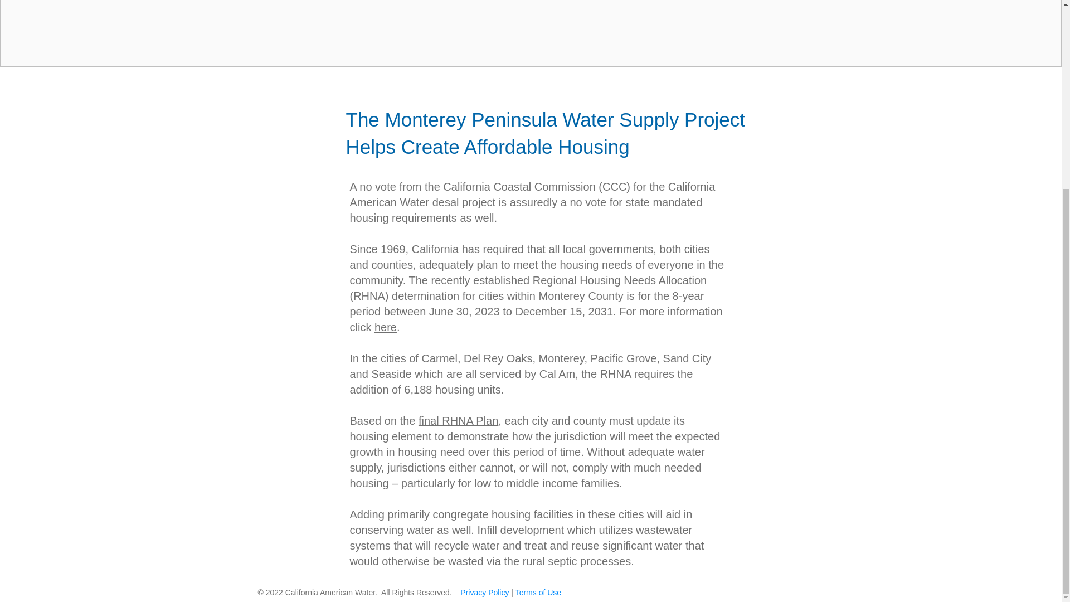 This screenshot has width=1070, height=602. I want to click on Privacy Policy, so click(484, 593).